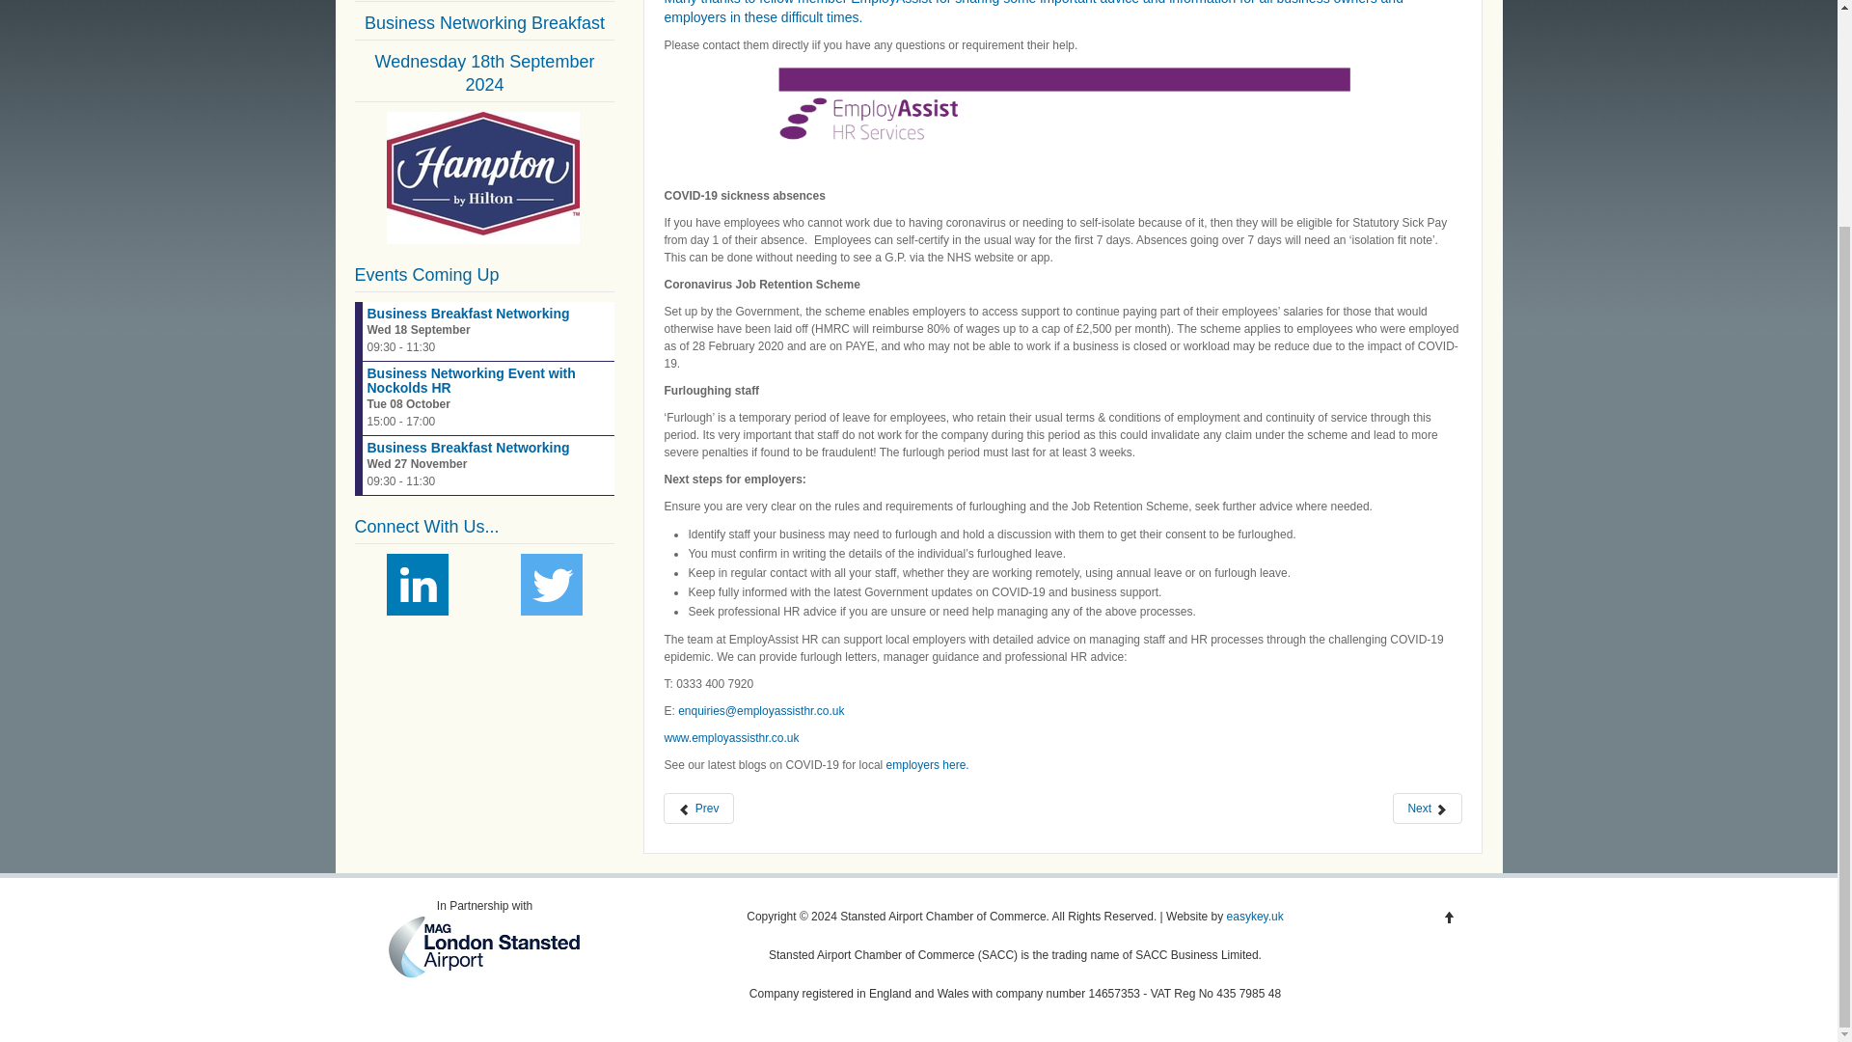  Describe the element at coordinates (928, 765) in the screenshot. I see `employers here.` at that location.